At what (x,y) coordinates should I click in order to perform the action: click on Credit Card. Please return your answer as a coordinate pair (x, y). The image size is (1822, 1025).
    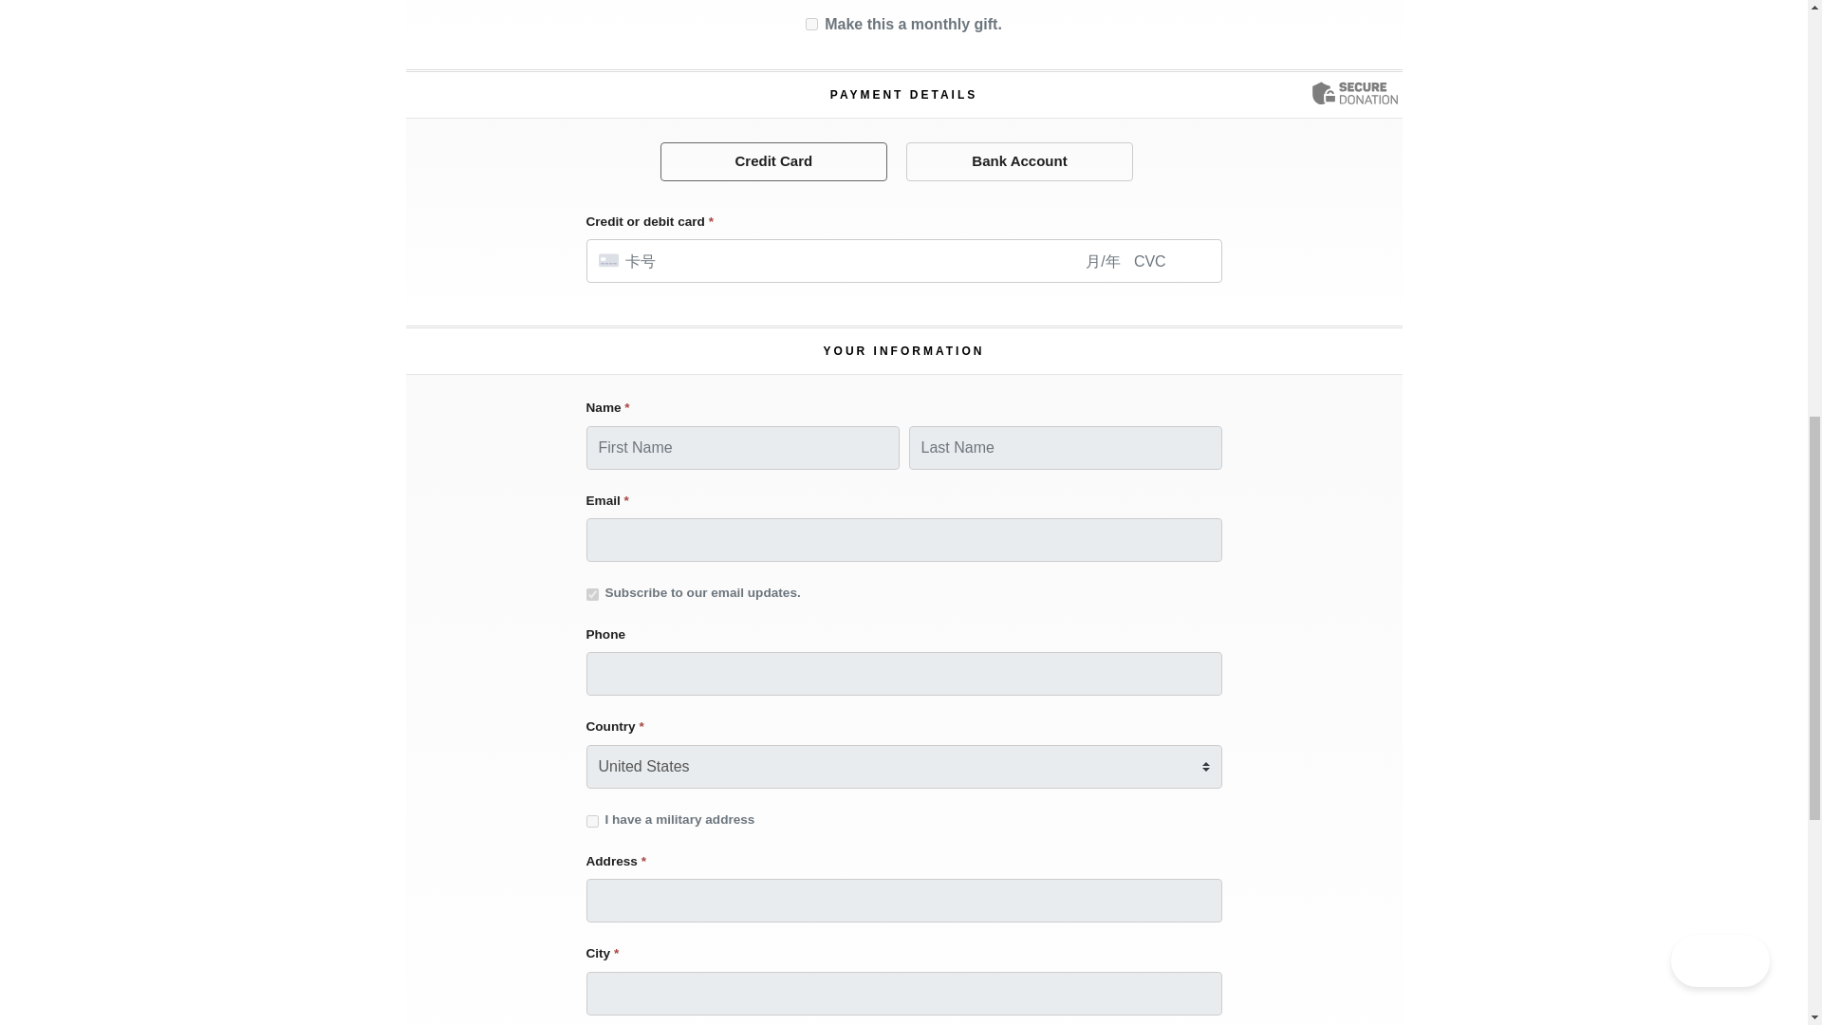
    Looking at the image, I should click on (774, 161).